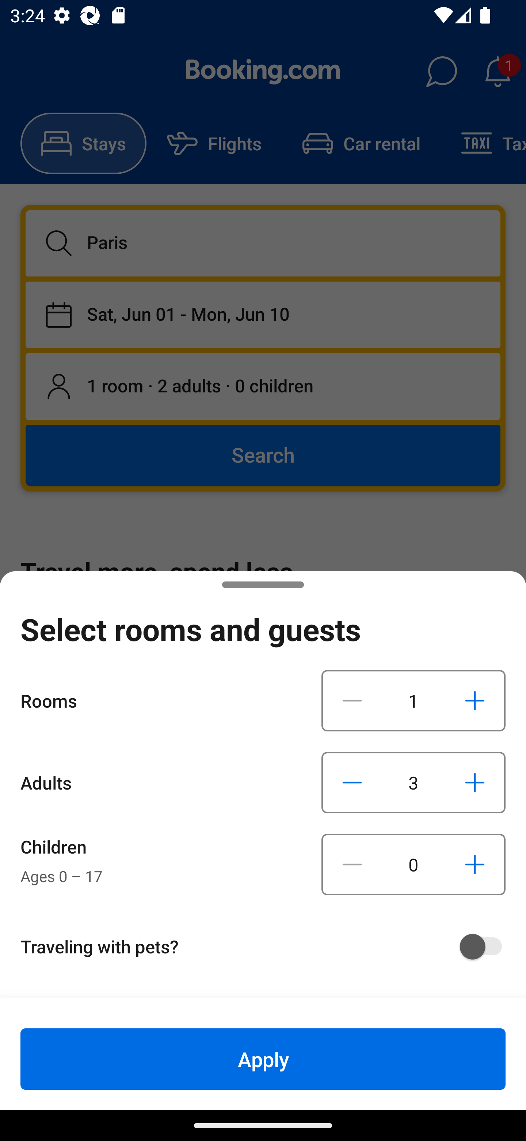 Image resolution: width=526 pixels, height=1141 pixels. I want to click on Traveling with pets?, so click(268, 946).